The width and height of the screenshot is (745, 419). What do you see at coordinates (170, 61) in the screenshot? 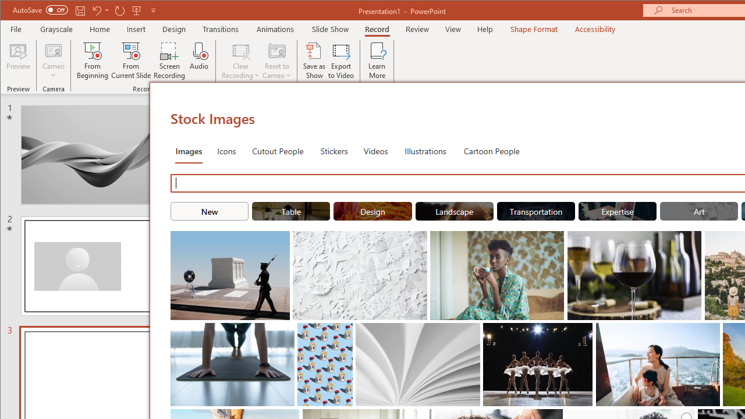
I see `Screen Recording` at bounding box center [170, 61].